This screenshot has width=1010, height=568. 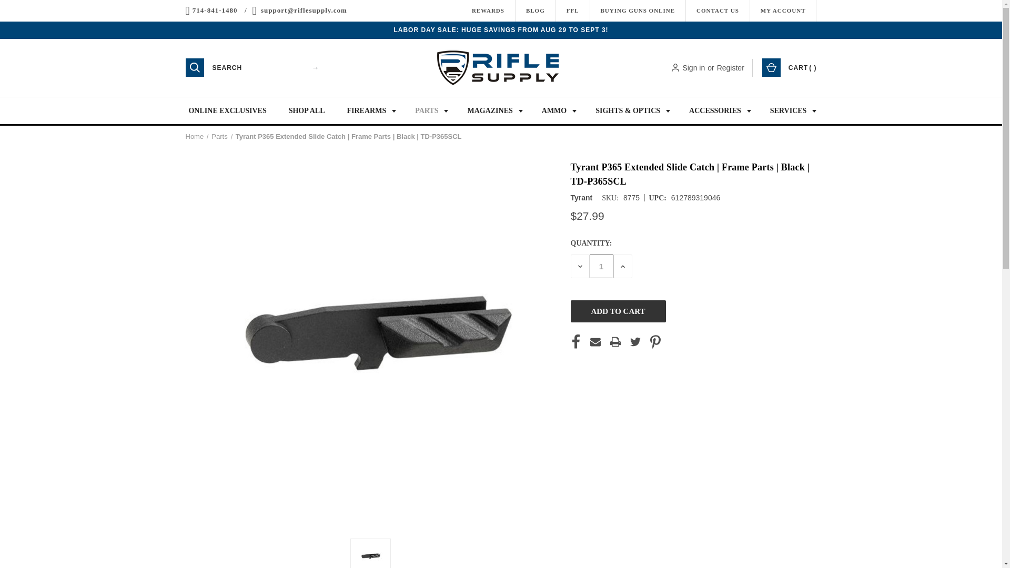 What do you see at coordinates (718, 11) in the screenshot?
I see `CONTACT US` at bounding box center [718, 11].